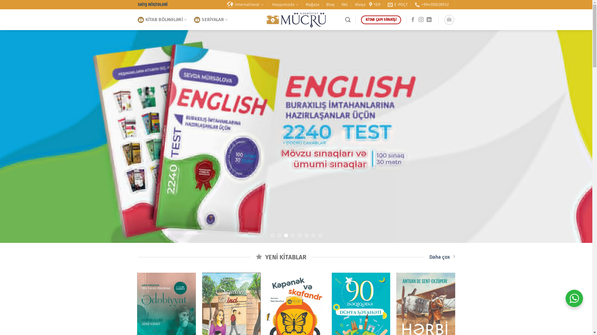 This screenshot has width=597, height=335. I want to click on +994555028932, so click(432, 5).